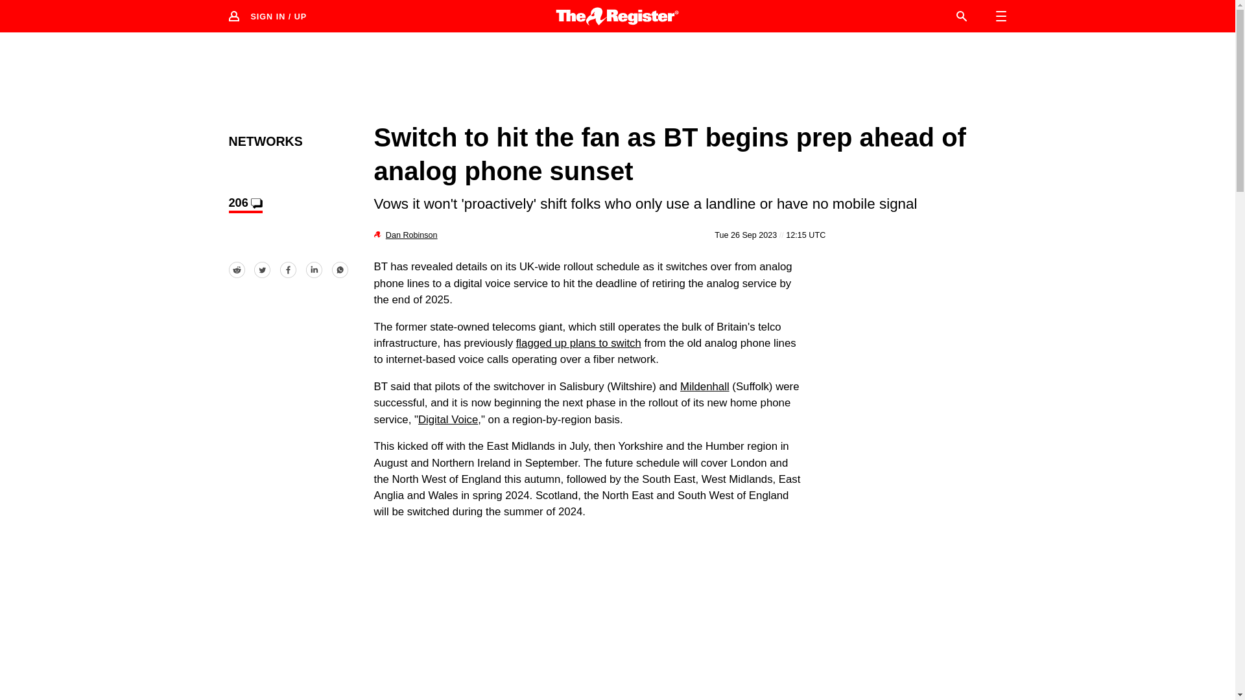  I want to click on Read more by this author, so click(412, 235).